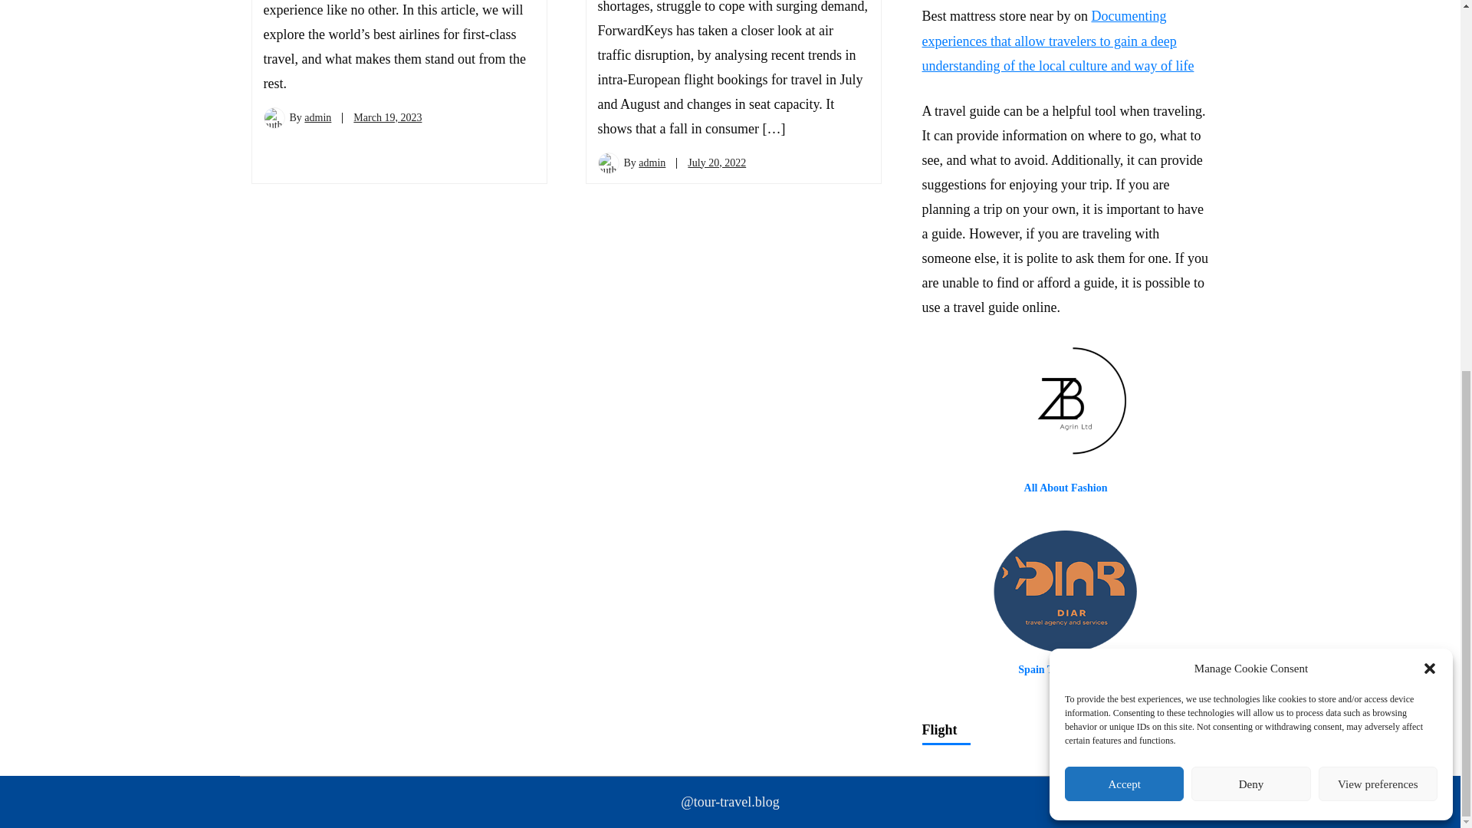 This screenshot has width=1472, height=828. Describe the element at coordinates (1378, 115) in the screenshot. I see `View preferences` at that location.